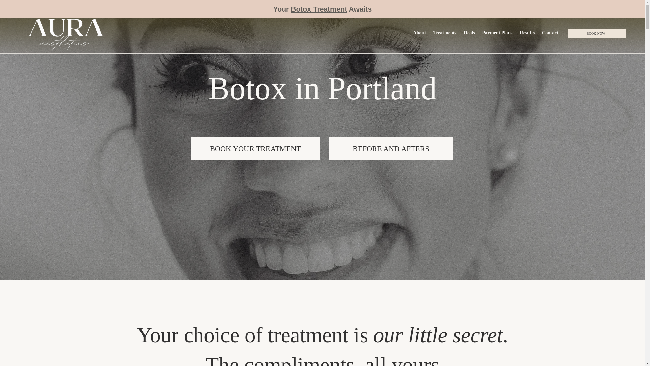 The width and height of the screenshot is (650, 366). What do you see at coordinates (391, 33) in the screenshot?
I see `BEFORE AND AFTERS` at bounding box center [391, 33].